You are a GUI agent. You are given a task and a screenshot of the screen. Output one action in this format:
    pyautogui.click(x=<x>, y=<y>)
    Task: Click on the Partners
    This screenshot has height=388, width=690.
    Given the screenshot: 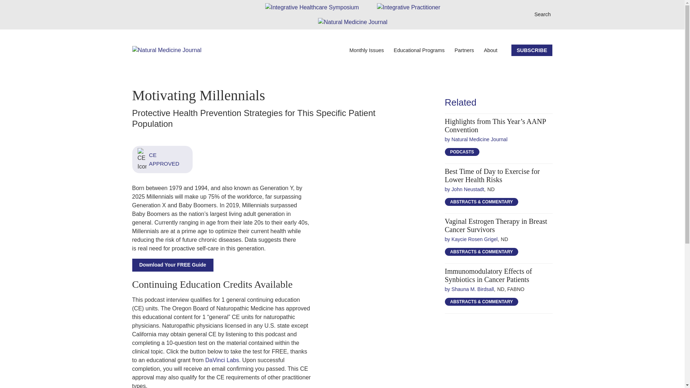 What is the action you would take?
    pyautogui.click(x=464, y=50)
    